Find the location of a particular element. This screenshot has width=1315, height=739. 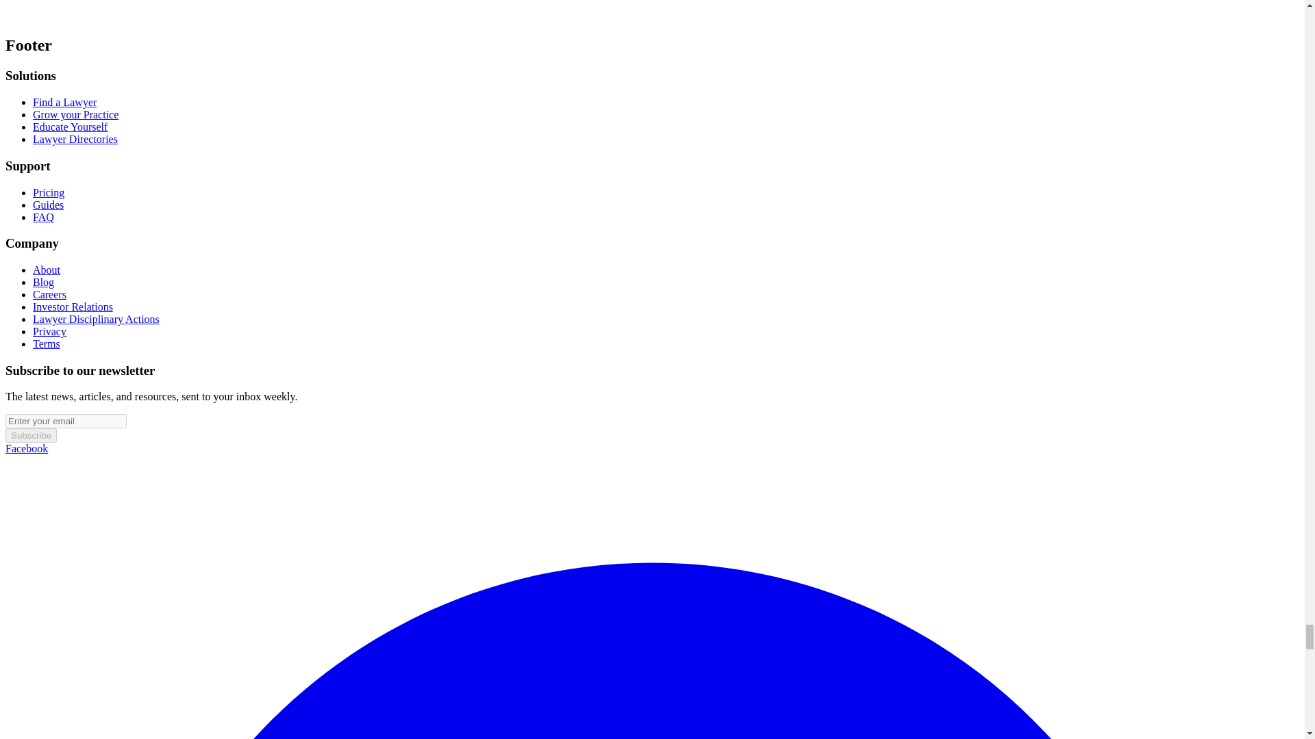

Subscribe is located at coordinates (30, 435).